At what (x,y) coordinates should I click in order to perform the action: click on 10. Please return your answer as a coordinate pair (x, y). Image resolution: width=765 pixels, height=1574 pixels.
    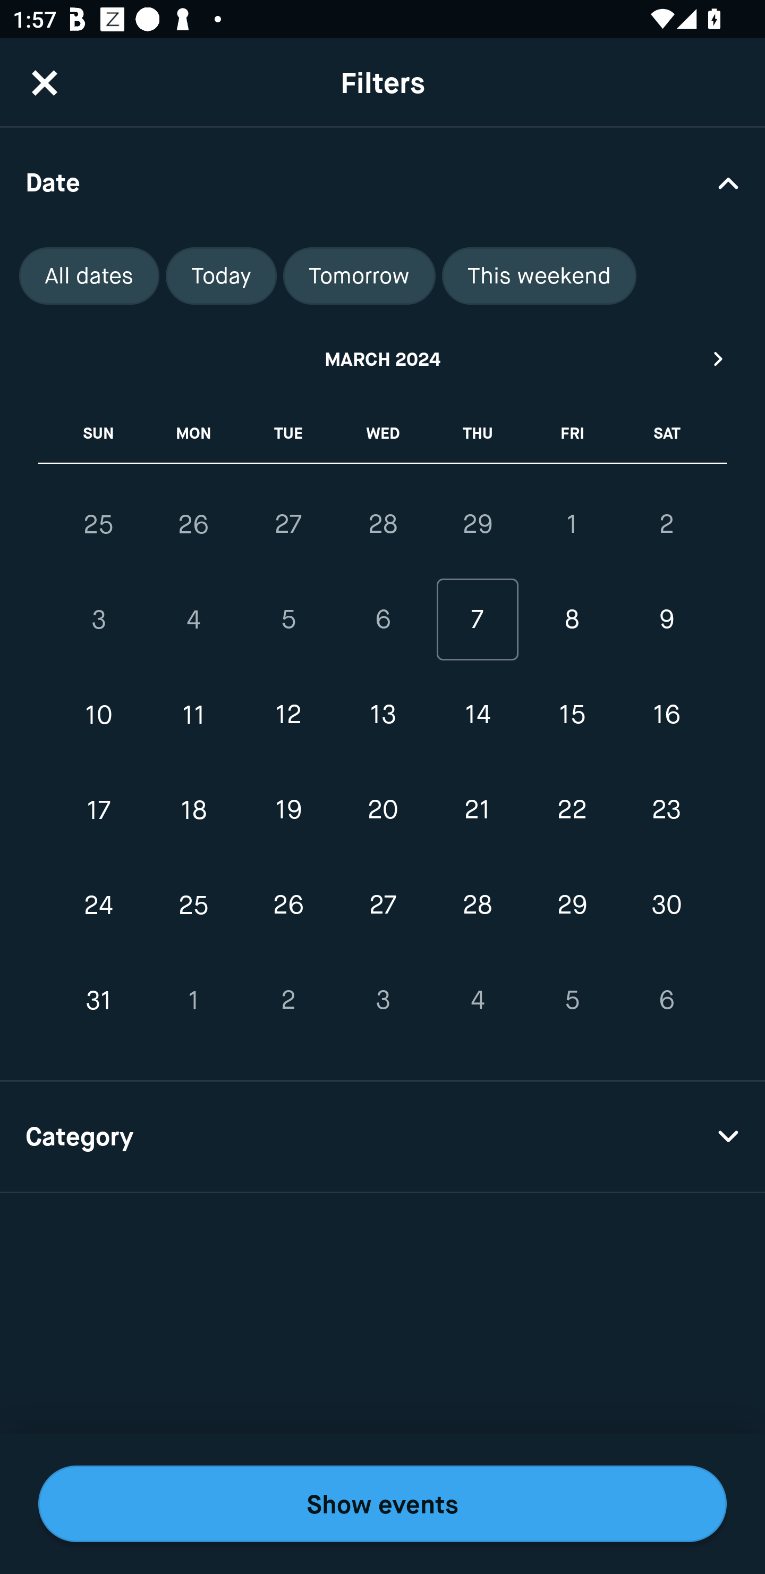
    Looking at the image, I should click on (99, 715).